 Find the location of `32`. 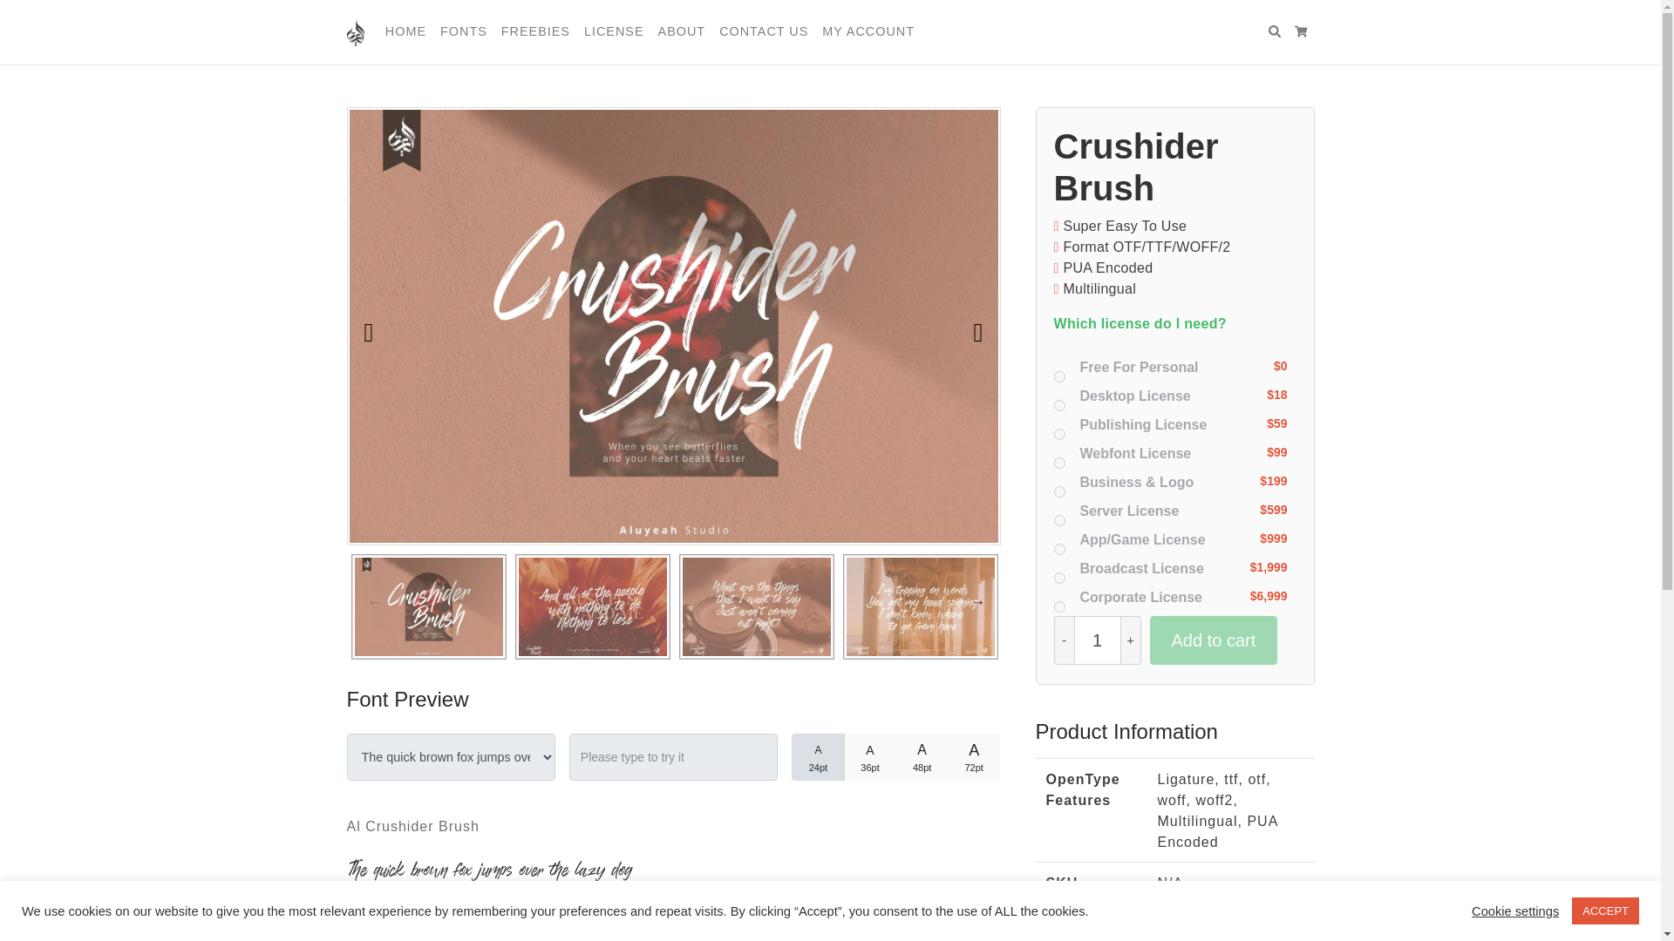

32 is located at coordinates (823, 744).